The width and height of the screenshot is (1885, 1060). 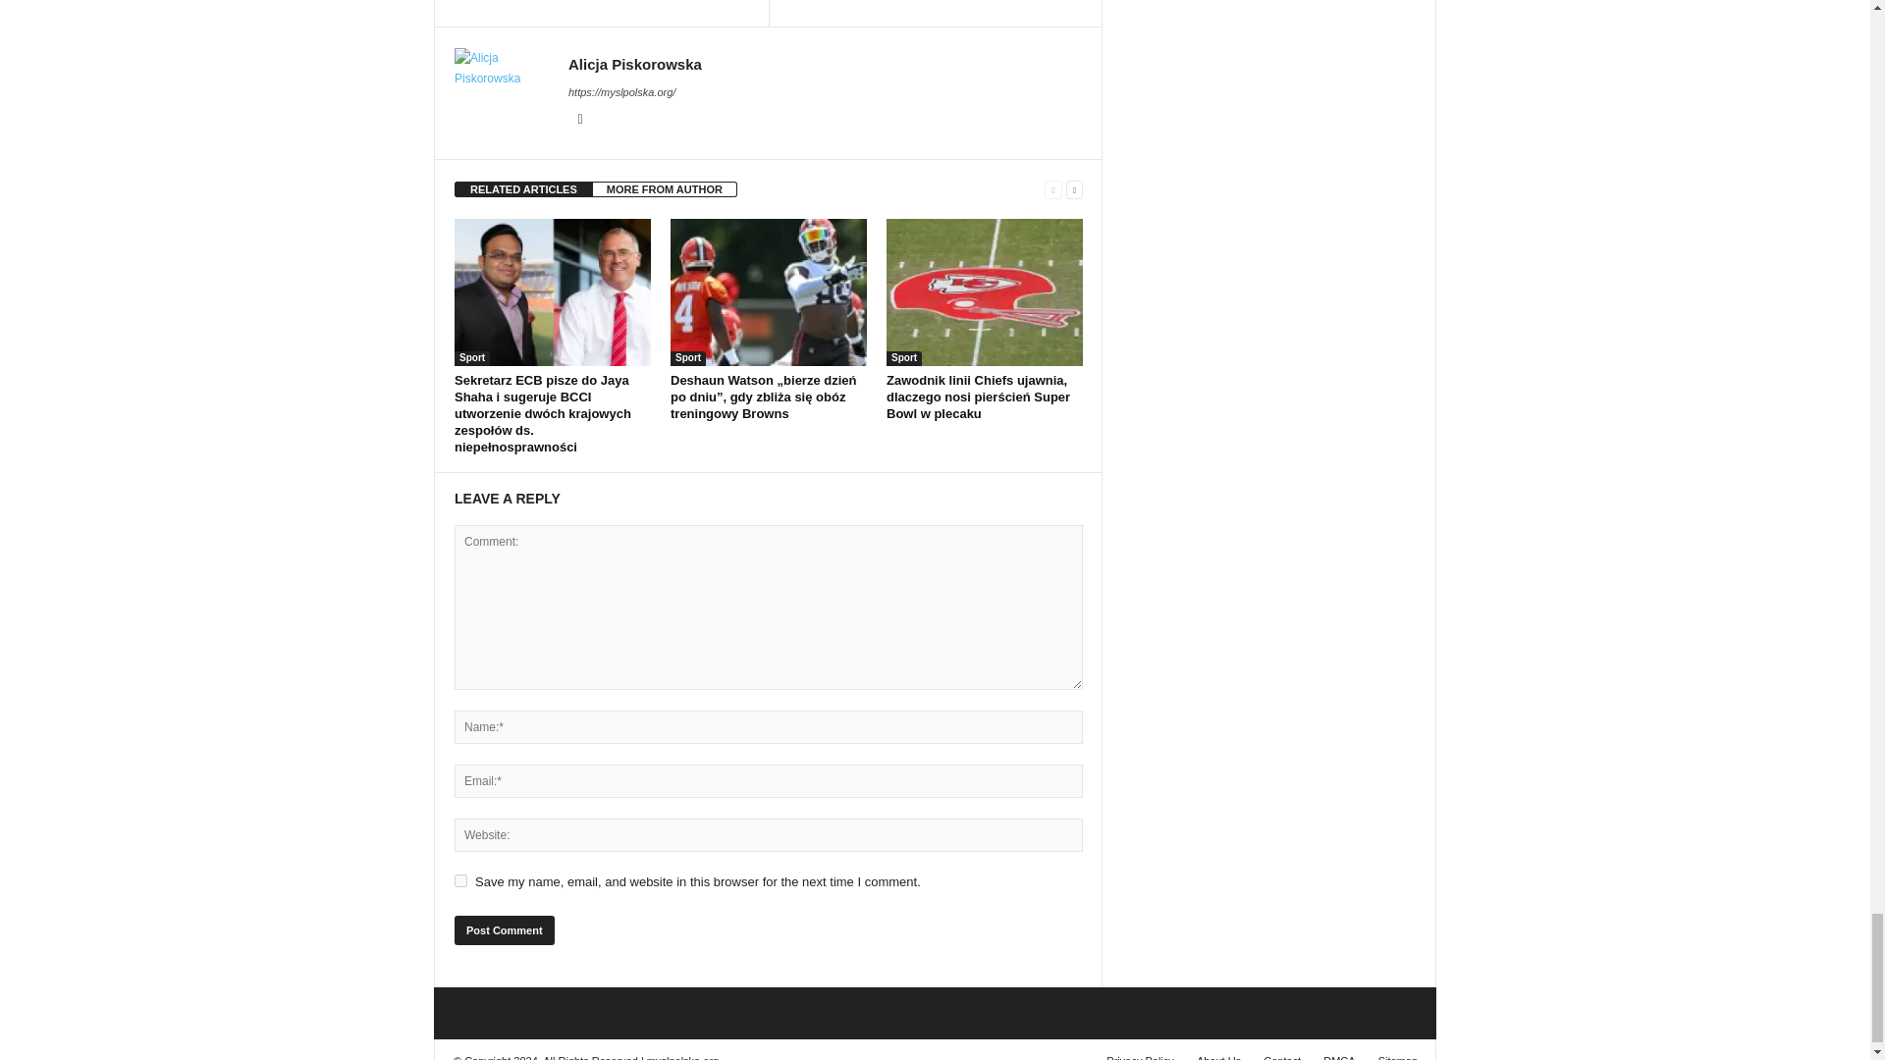 I want to click on Post Comment, so click(x=504, y=930).